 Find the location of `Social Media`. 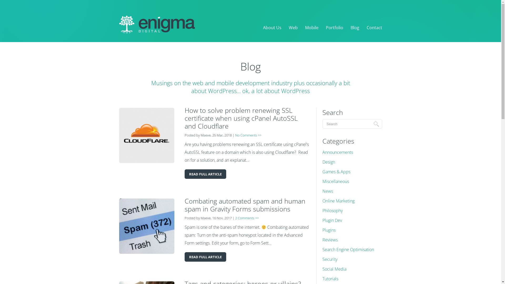

Social Media is located at coordinates (335, 269).